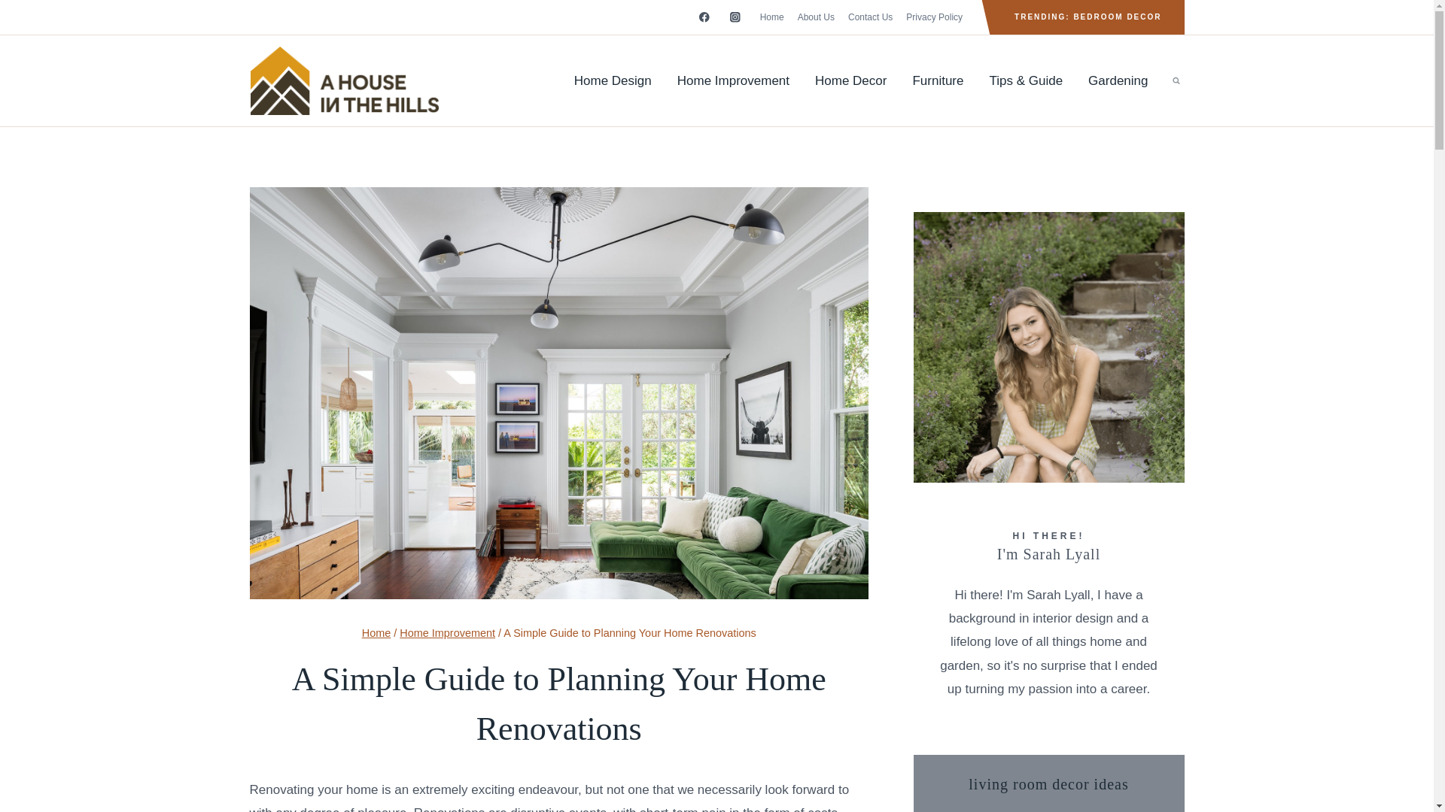 This screenshot has width=1445, height=812. What do you see at coordinates (850, 81) in the screenshot?
I see `Home Decor` at bounding box center [850, 81].